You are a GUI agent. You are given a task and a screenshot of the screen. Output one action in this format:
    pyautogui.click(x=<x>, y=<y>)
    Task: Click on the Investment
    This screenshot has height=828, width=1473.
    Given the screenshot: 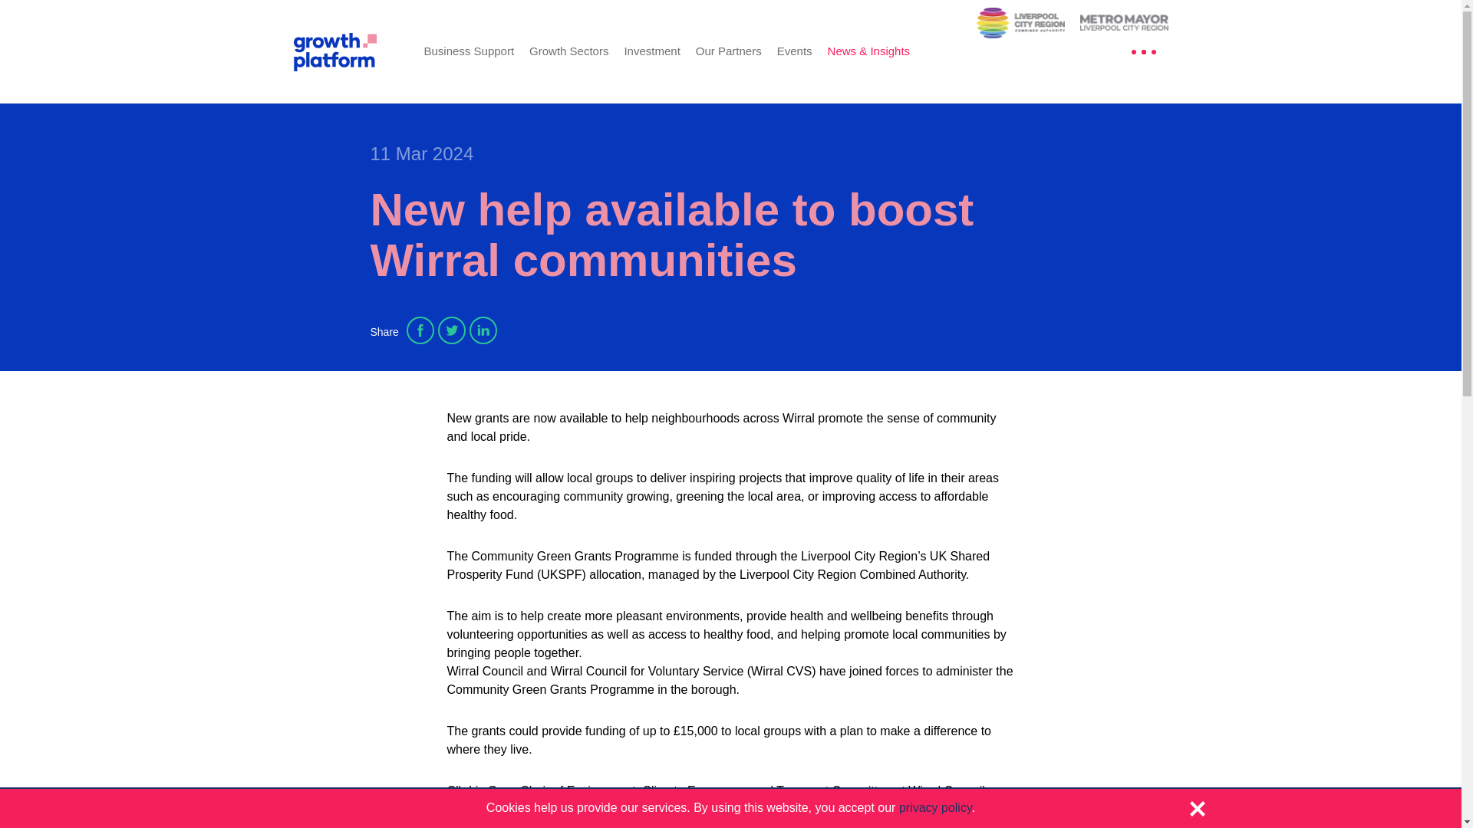 What is the action you would take?
    pyautogui.click(x=651, y=51)
    